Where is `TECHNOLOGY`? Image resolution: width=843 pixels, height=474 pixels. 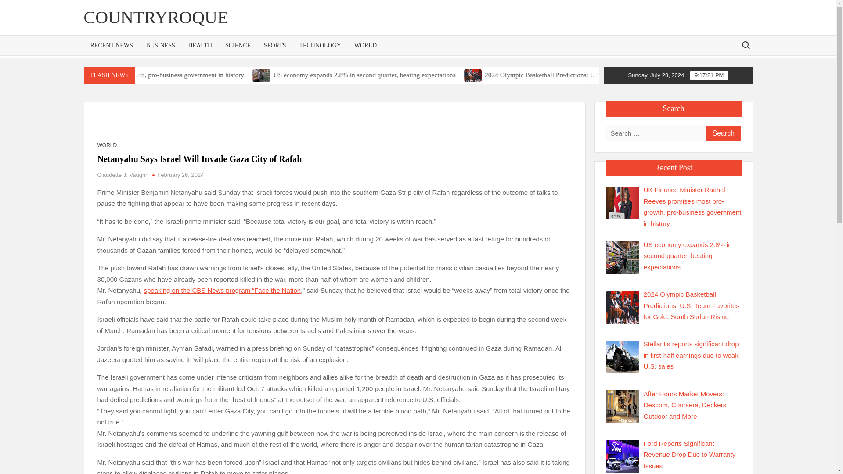
TECHNOLOGY is located at coordinates (320, 46).